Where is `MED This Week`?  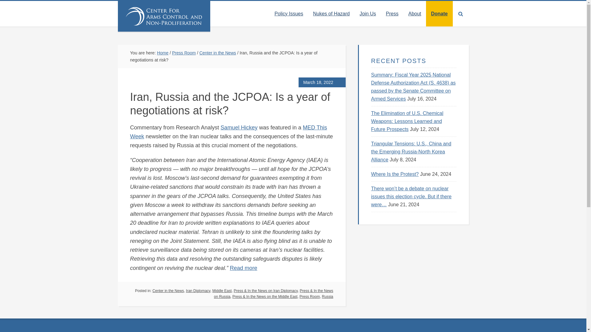 MED This Week is located at coordinates (228, 132).